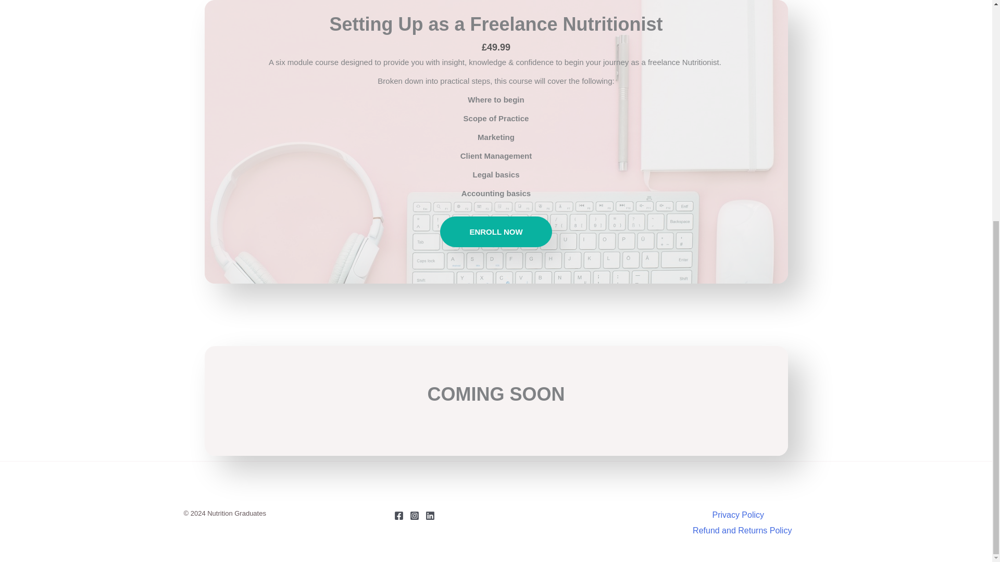 The height and width of the screenshot is (562, 1000). Describe the element at coordinates (740, 531) in the screenshot. I see `Refund and Returns Policy` at that location.